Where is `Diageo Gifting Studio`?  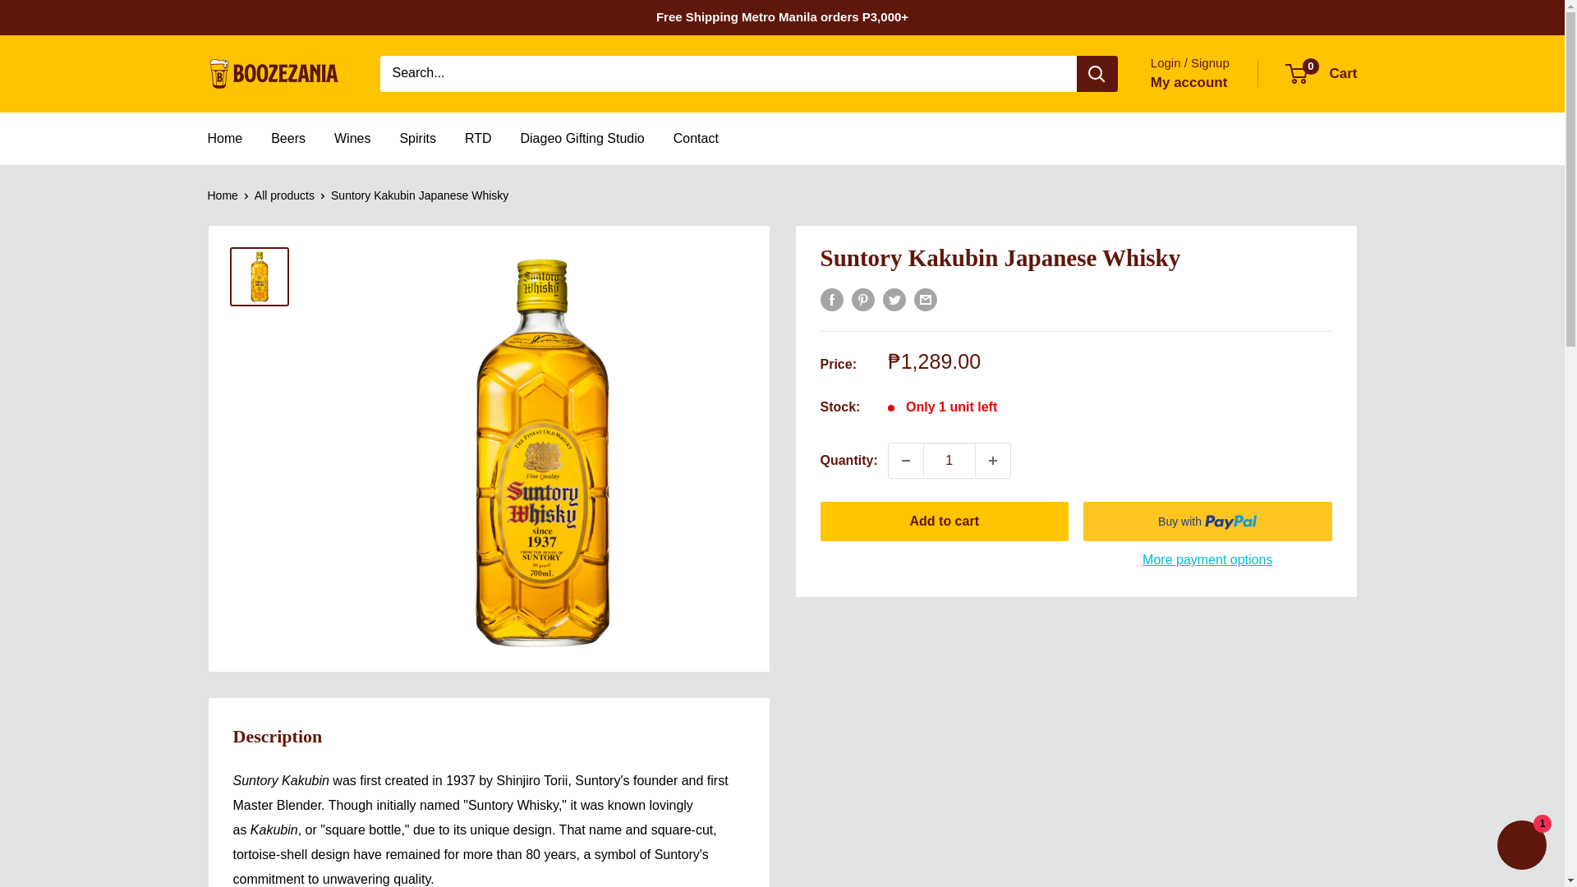 Diageo Gifting Studio is located at coordinates (582, 138).